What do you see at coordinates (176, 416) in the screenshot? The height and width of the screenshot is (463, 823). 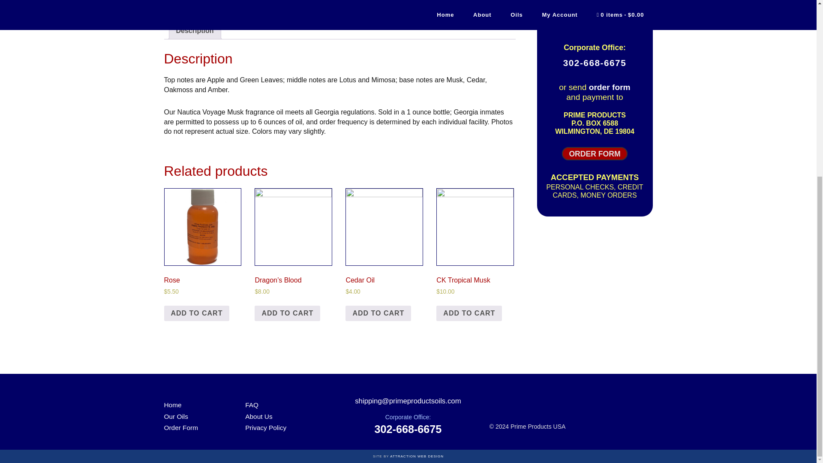 I see `Our Oils` at bounding box center [176, 416].